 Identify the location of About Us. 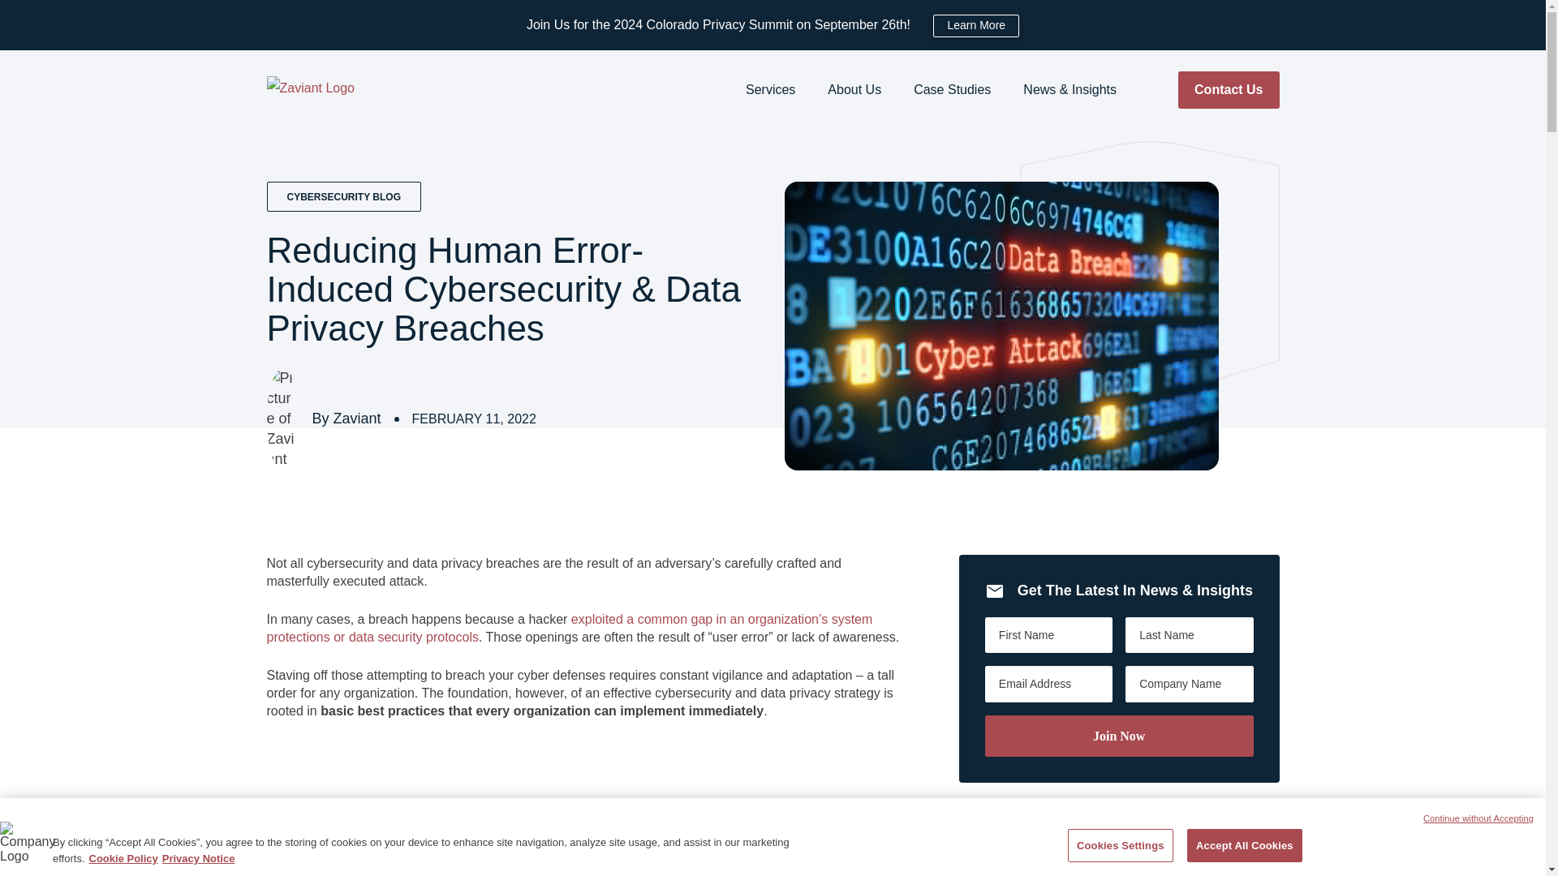
(854, 89).